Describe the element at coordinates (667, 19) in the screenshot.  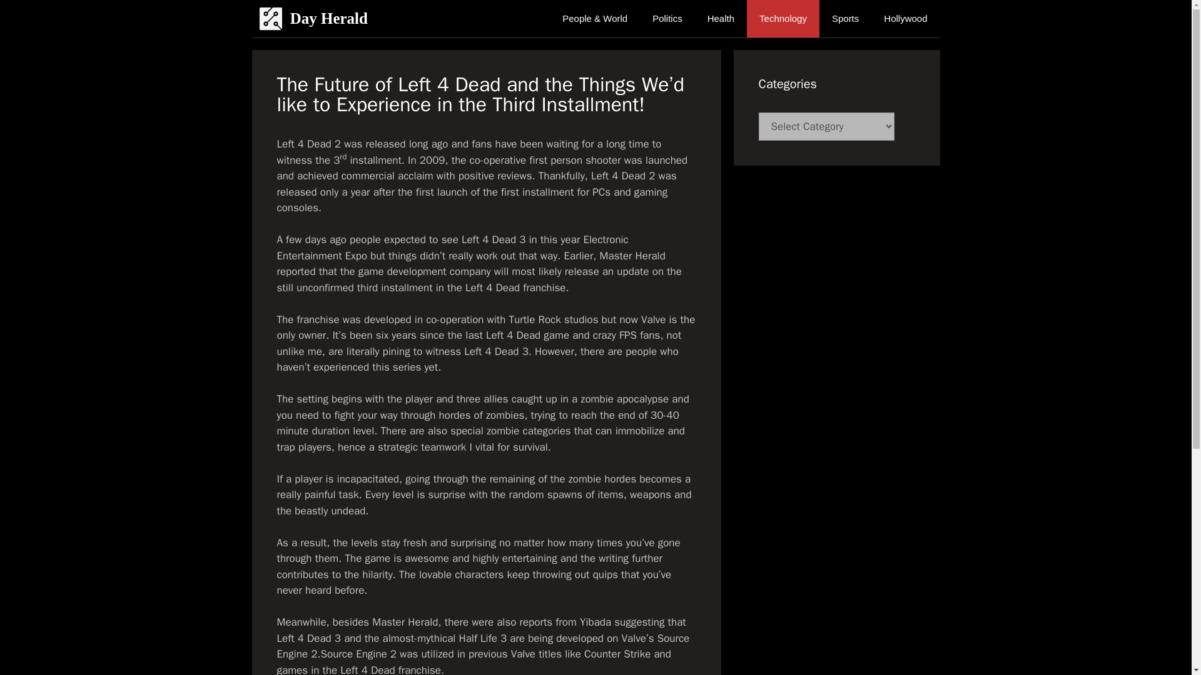
I see `Politics` at that location.